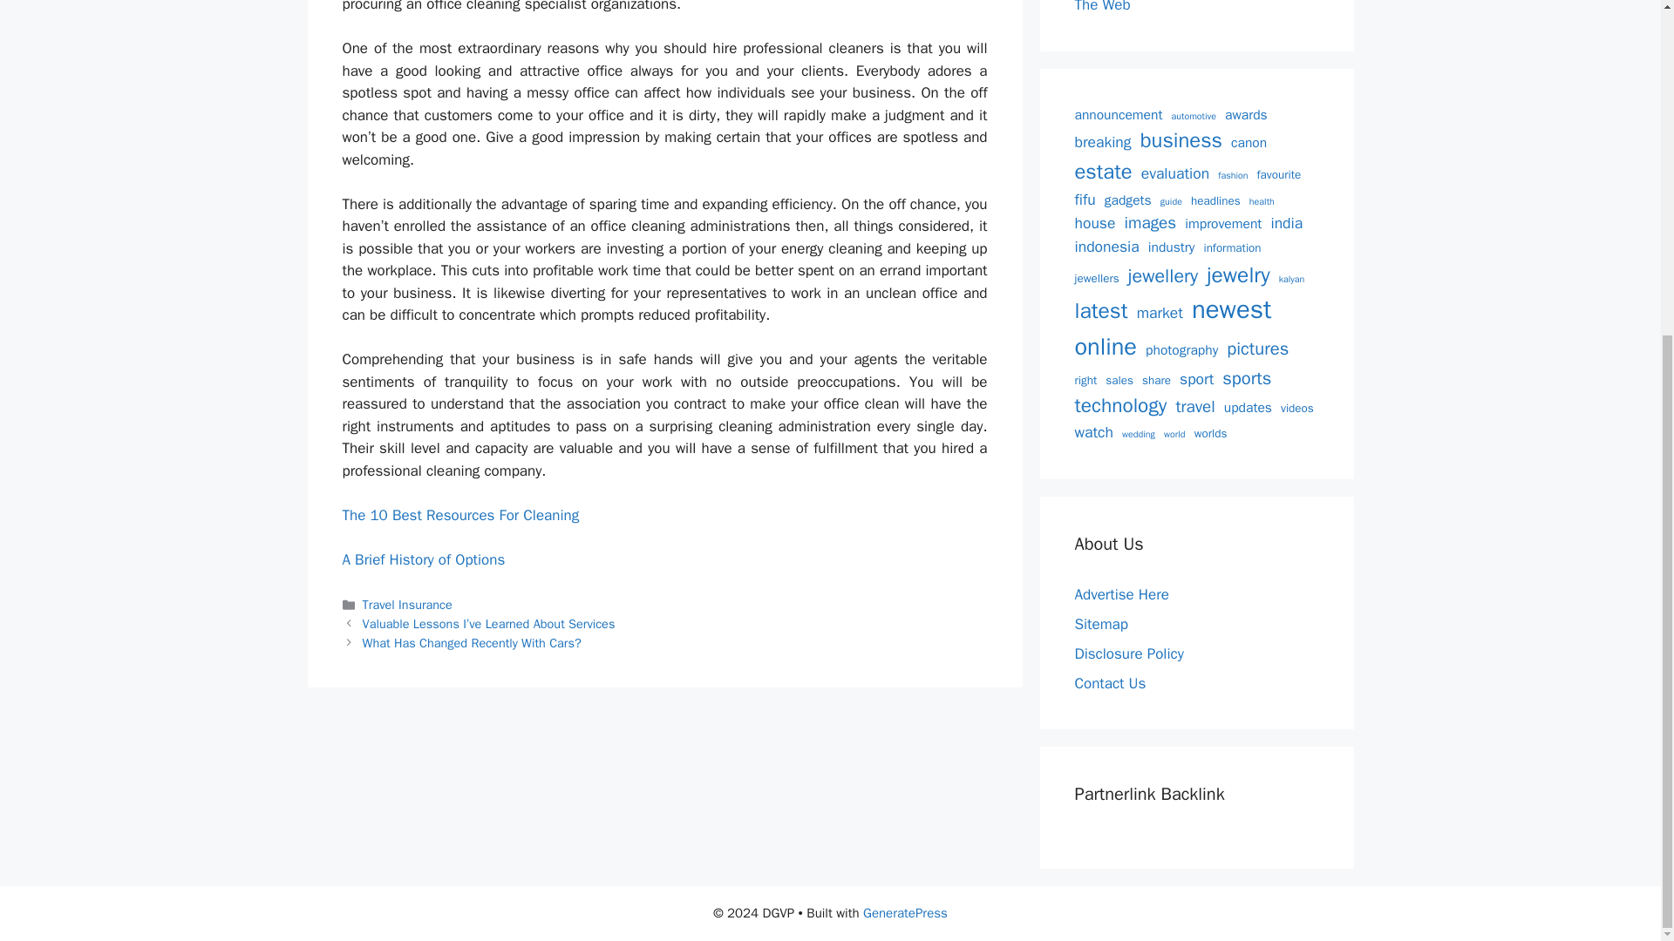 Image resolution: width=1674 pixels, height=941 pixels. What do you see at coordinates (1223, 224) in the screenshot?
I see `improvement` at bounding box center [1223, 224].